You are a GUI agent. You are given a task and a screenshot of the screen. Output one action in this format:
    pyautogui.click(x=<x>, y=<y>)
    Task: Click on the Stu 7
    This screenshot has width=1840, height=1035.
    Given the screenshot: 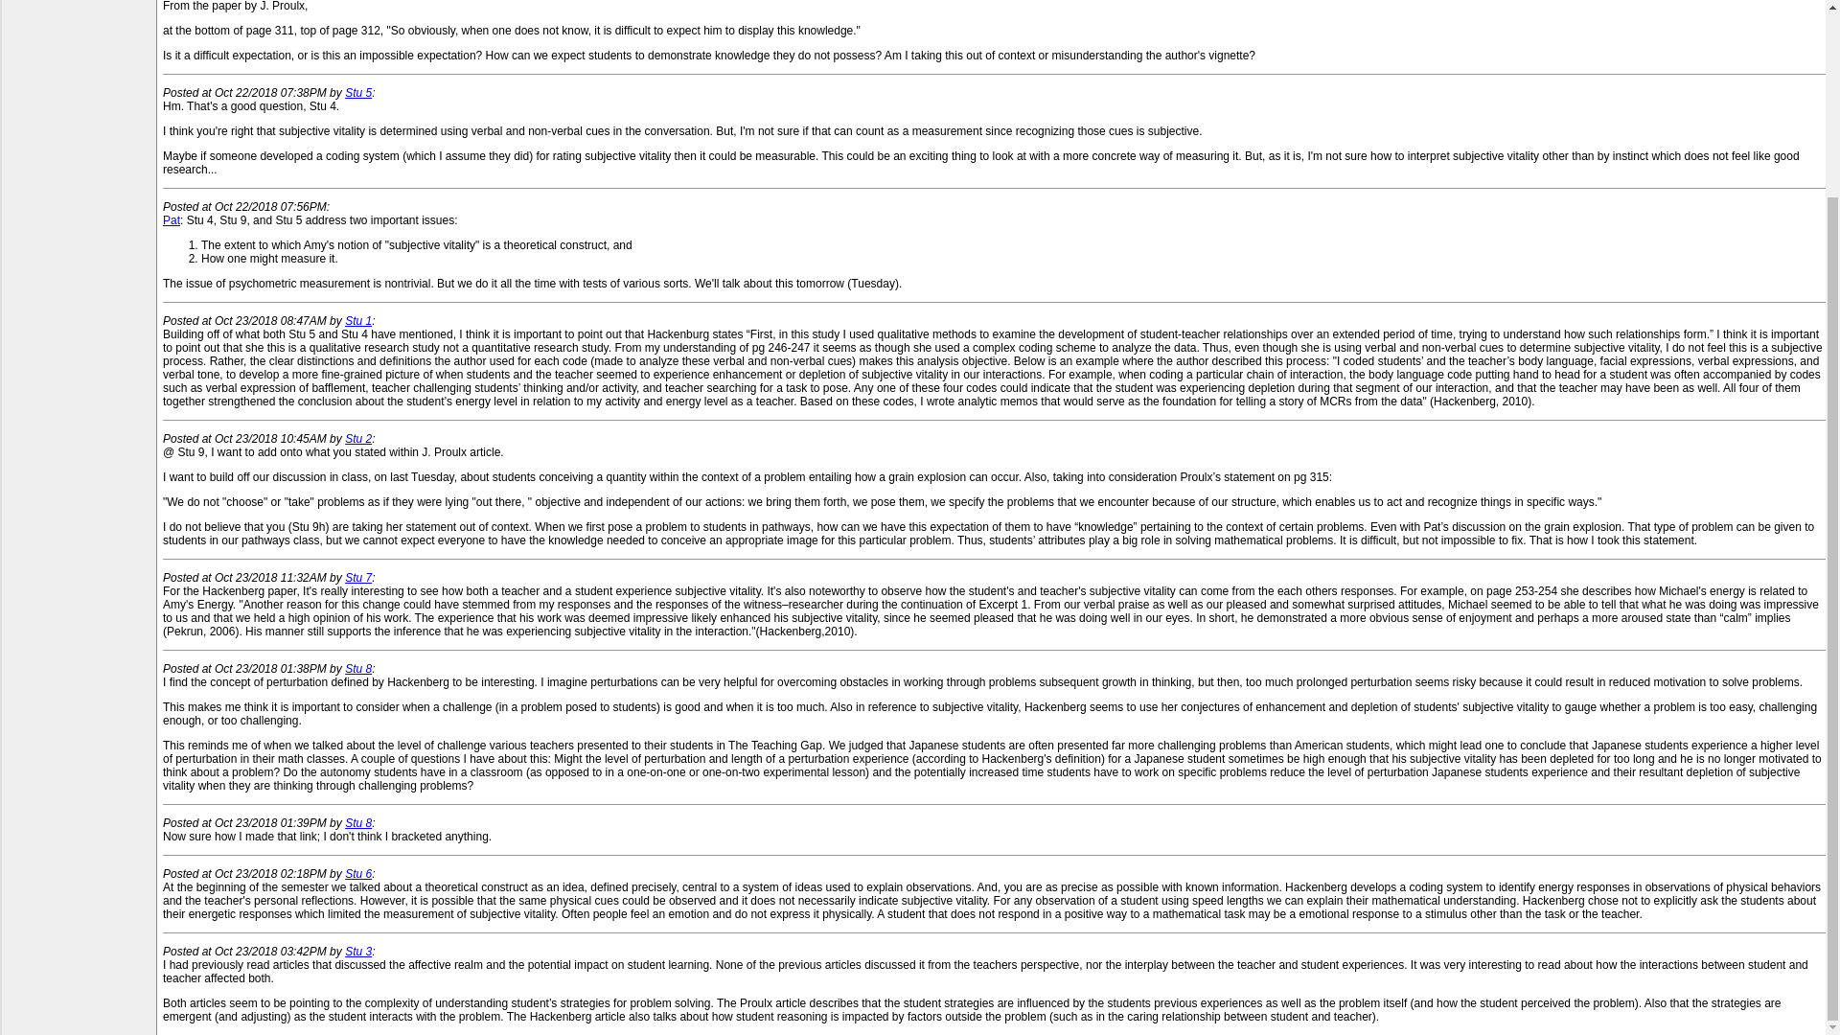 What is the action you would take?
    pyautogui.click(x=358, y=578)
    